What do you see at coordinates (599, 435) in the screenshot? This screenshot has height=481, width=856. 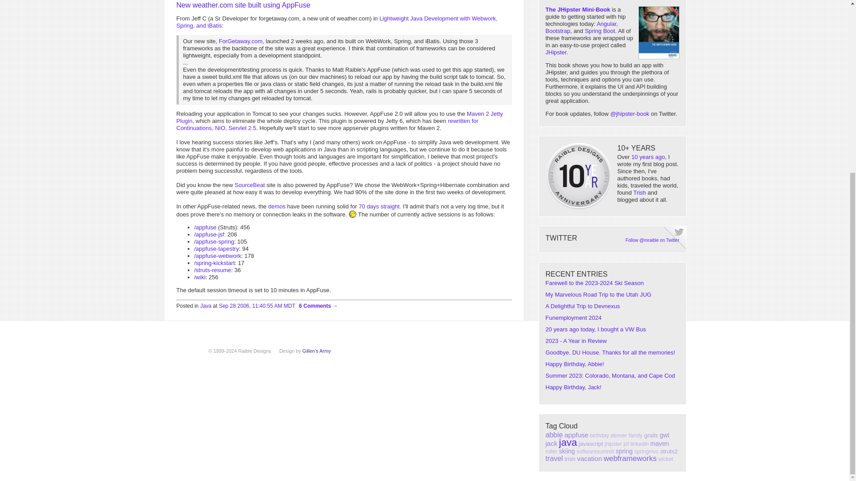 I see `30 entries` at bounding box center [599, 435].